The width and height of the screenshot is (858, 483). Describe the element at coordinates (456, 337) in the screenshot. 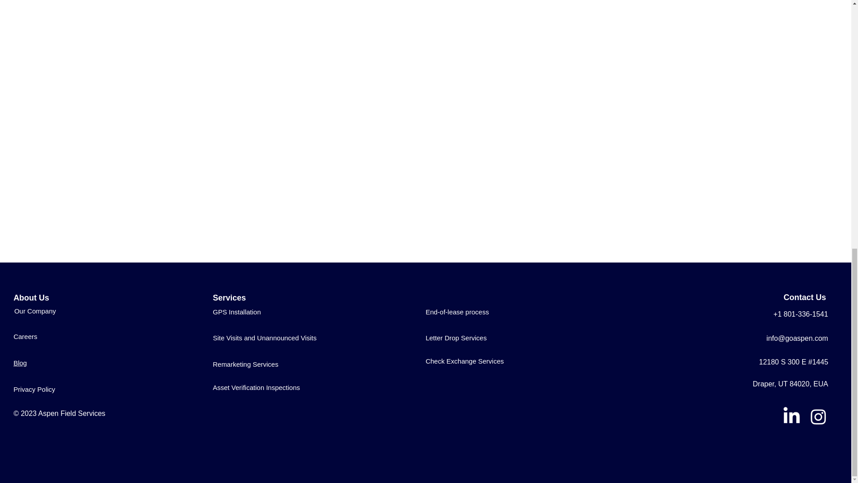

I see `Letter Drop Services` at that location.